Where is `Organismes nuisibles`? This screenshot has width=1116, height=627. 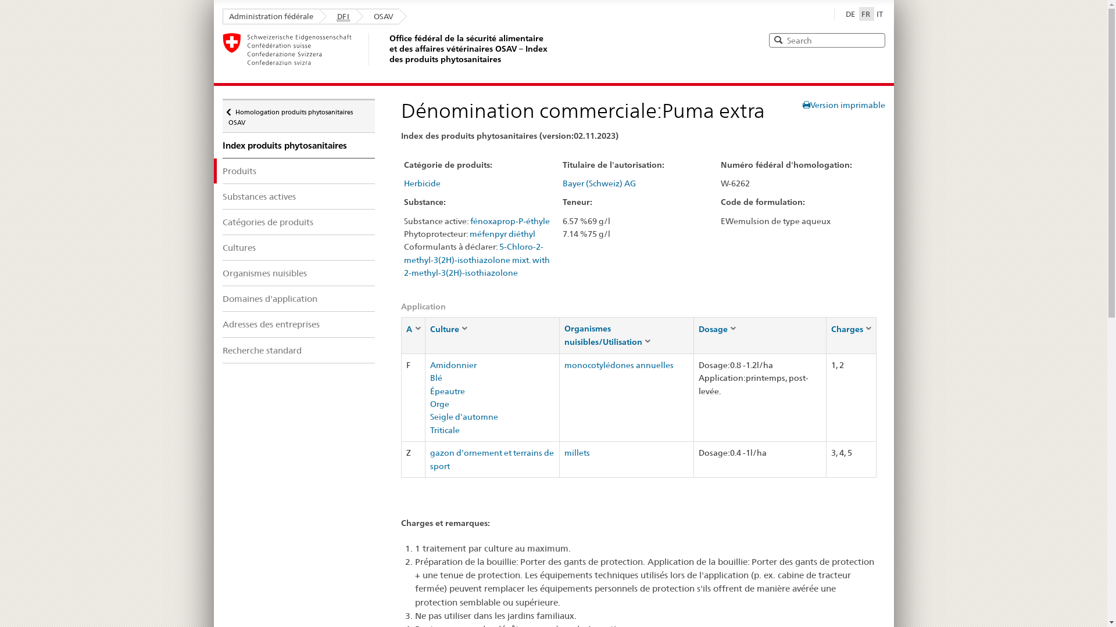
Organismes nuisibles is located at coordinates (299, 273).